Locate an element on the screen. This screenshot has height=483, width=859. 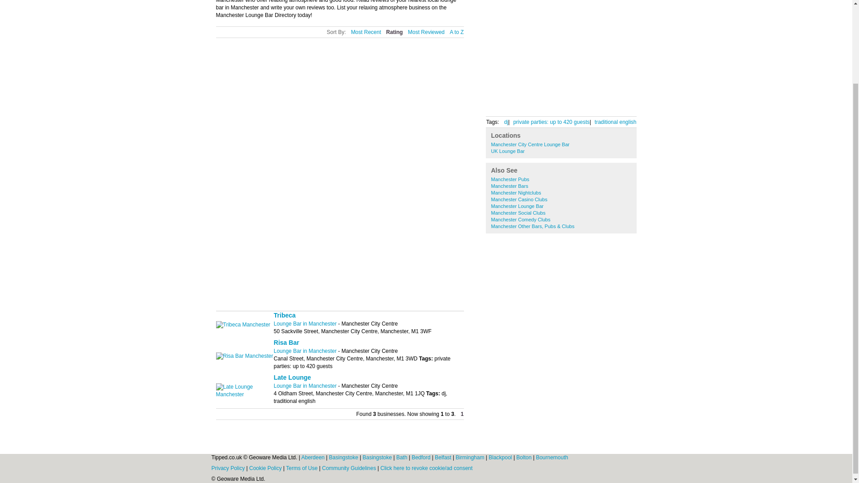
Manchester Casino Clubs is located at coordinates (519, 199).